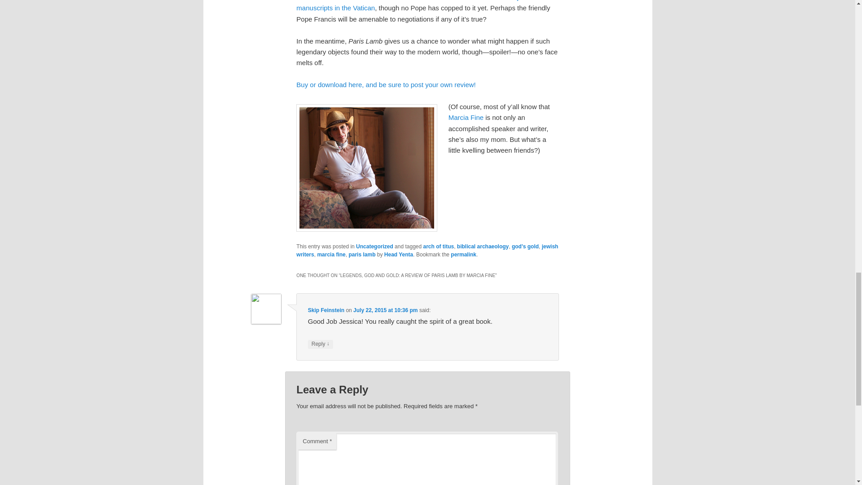 This screenshot has width=862, height=485. What do you see at coordinates (467, 117) in the screenshot?
I see `Marcia Fine` at bounding box center [467, 117].